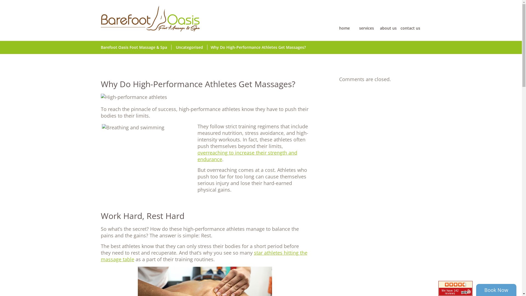  What do you see at coordinates (247, 156) in the screenshot?
I see `overreaching to increase their strength and endurance` at bounding box center [247, 156].